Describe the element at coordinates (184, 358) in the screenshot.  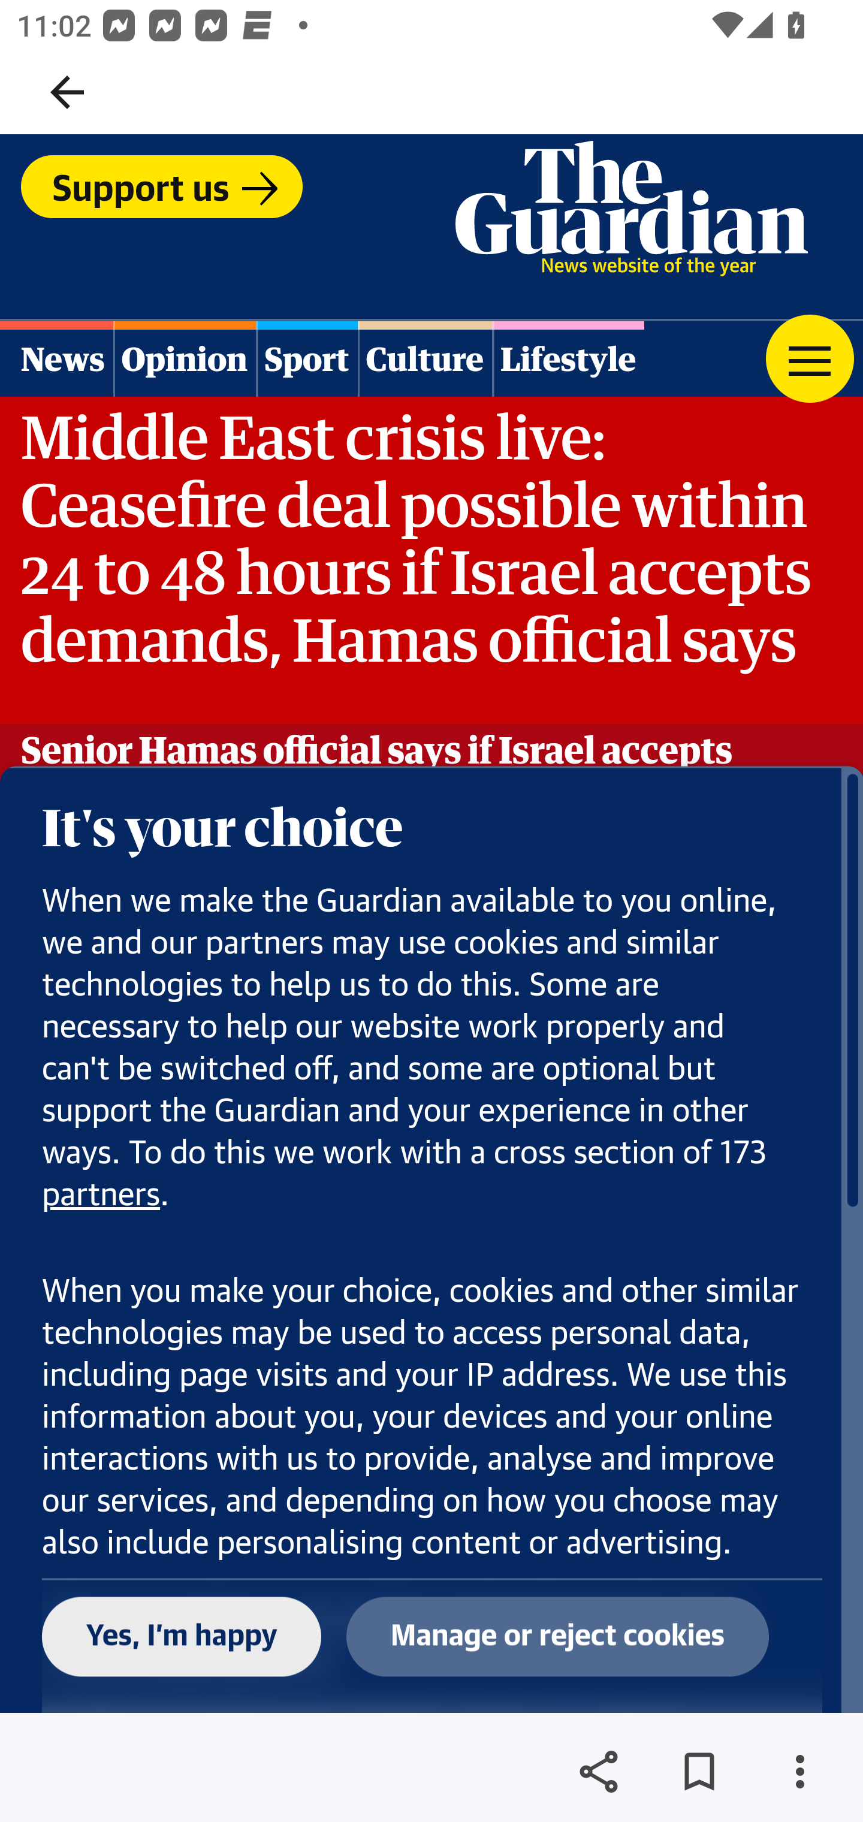
I see `Opinion` at that location.